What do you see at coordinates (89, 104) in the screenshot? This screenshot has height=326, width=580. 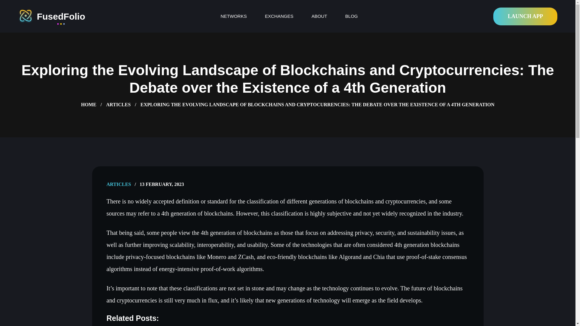 I see `HOME` at bounding box center [89, 104].